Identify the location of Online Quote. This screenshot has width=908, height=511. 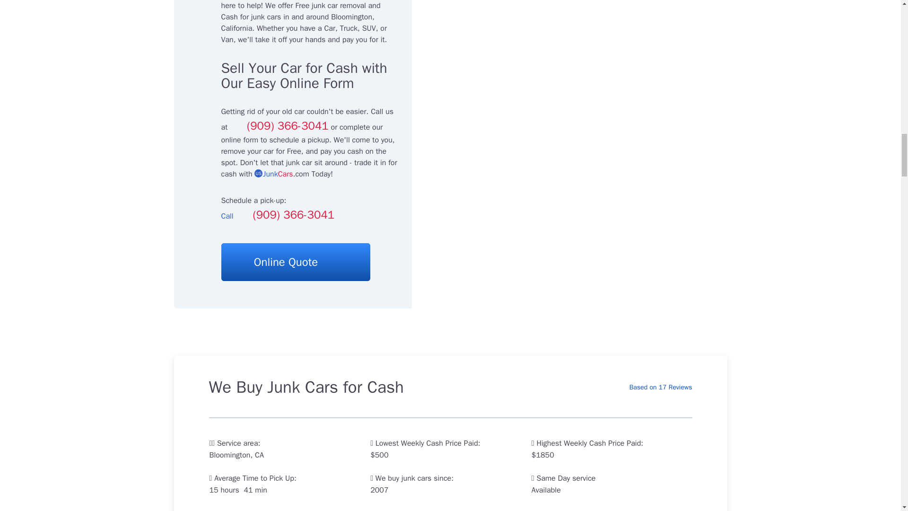
(296, 262).